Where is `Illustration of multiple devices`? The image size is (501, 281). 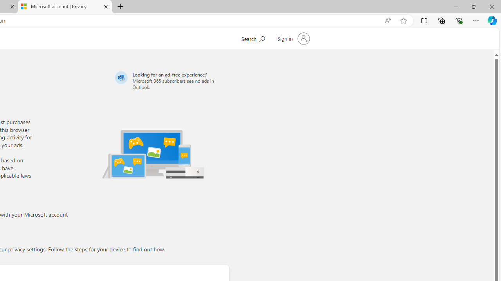
Illustration of multiple devices is located at coordinates (153, 154).